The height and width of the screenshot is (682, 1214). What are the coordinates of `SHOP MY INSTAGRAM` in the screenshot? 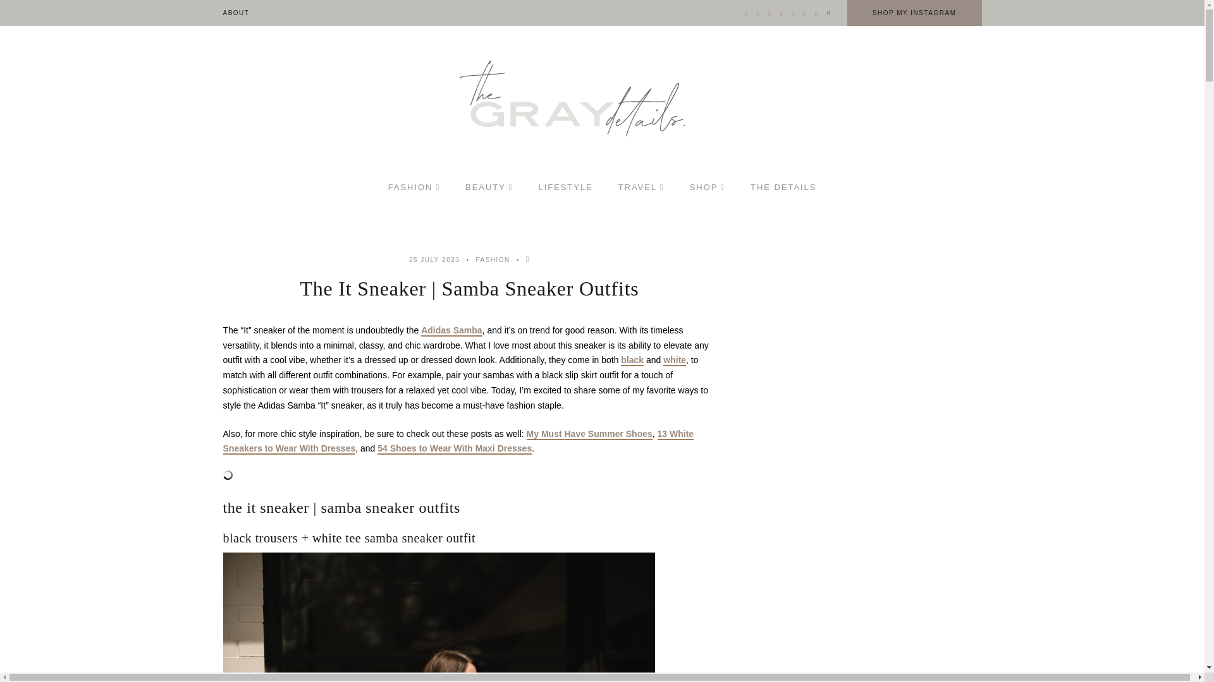 It's located at (914, 13).